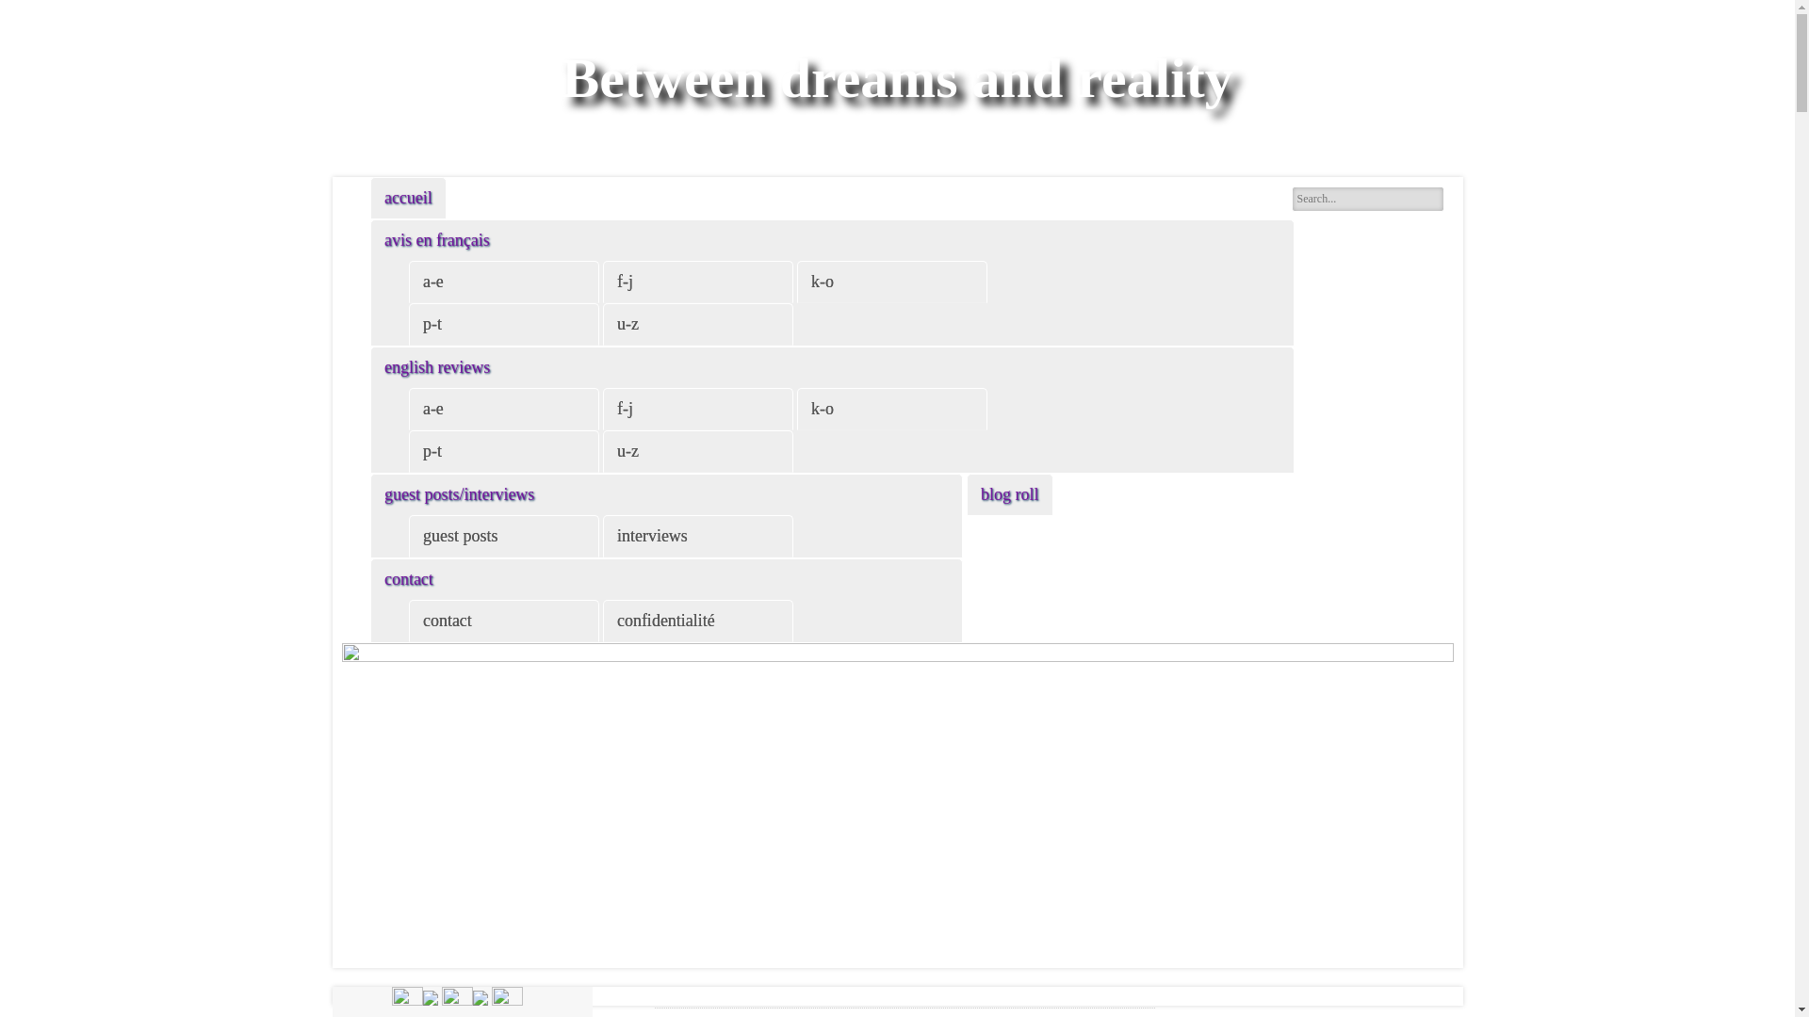 This screenshot has height=1017, width=1809. I want to click on accueil, so click(409, 198).